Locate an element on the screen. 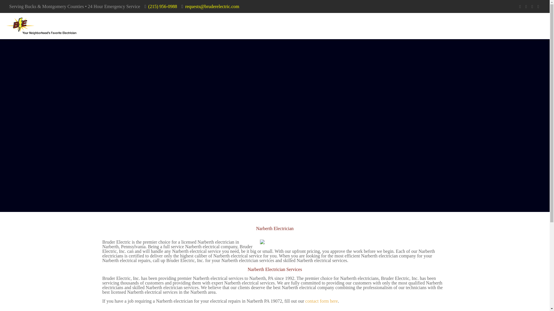 The height and width of the screenshot is (311, 554). HOME is located at coordinates (338, 26).